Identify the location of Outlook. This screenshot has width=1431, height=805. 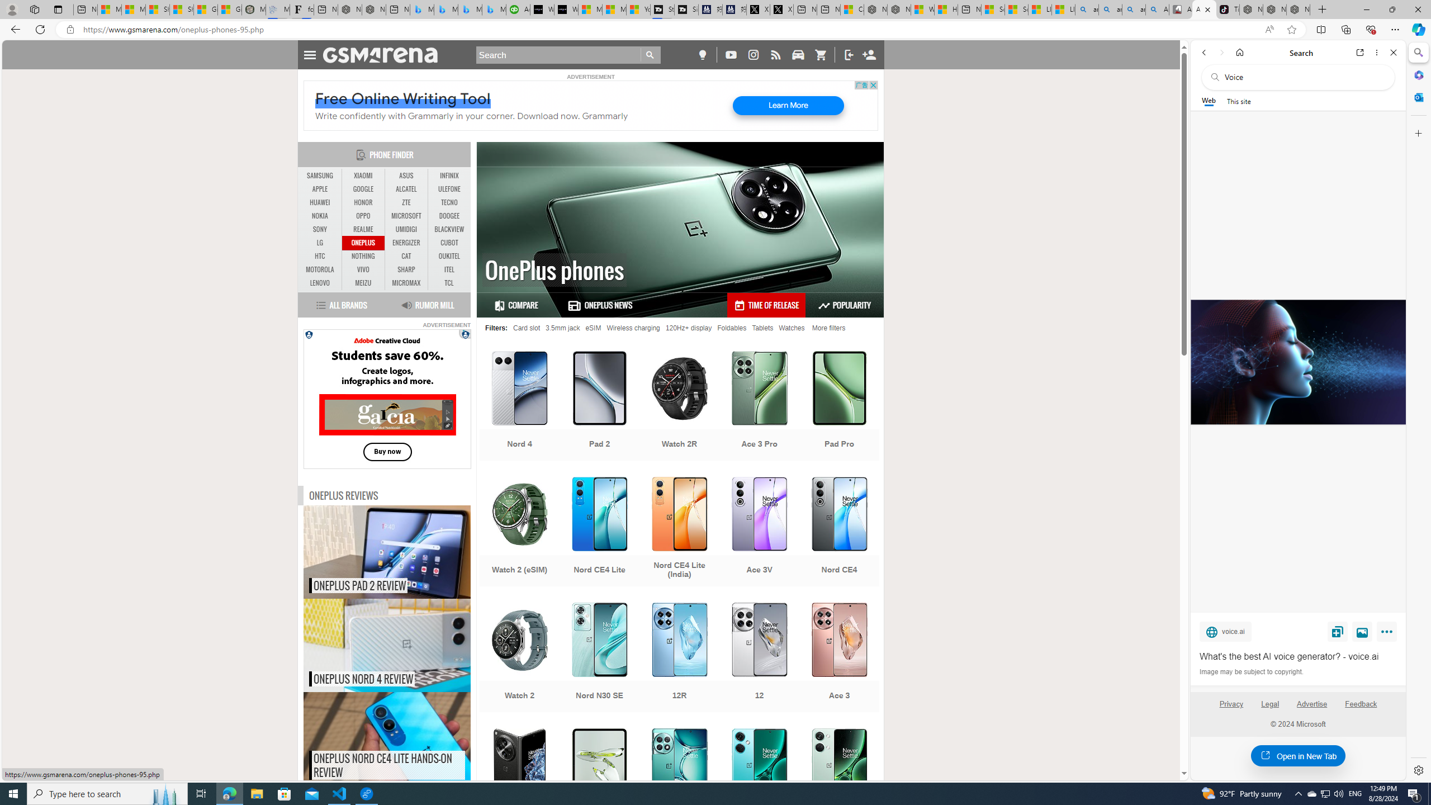
(1418, 97).